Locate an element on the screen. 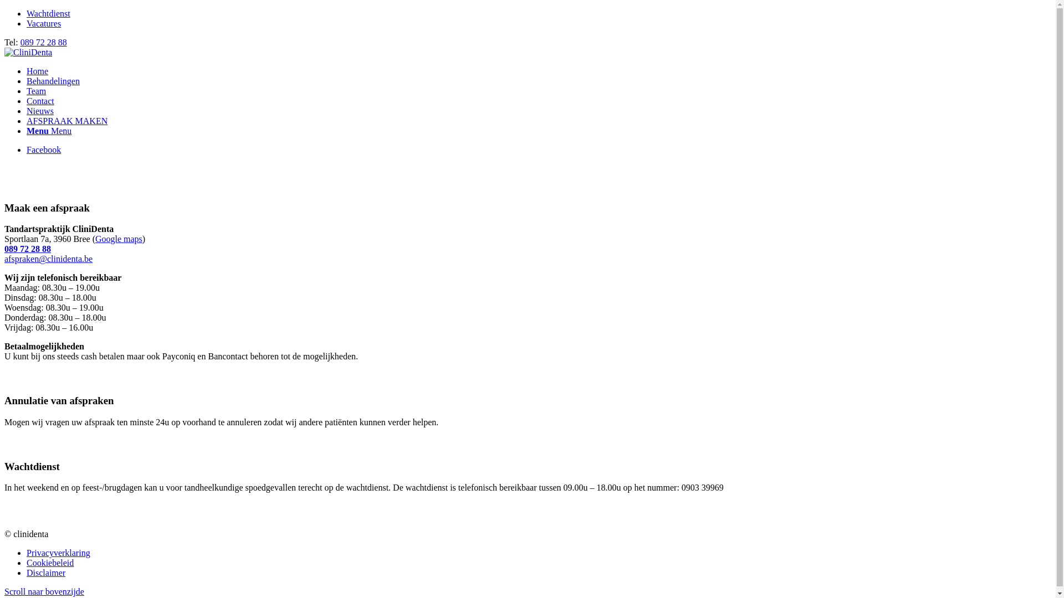 The height and width of the screenshot is (598, 1064). 089 72 28 88 is located at coordinates (44, 42).